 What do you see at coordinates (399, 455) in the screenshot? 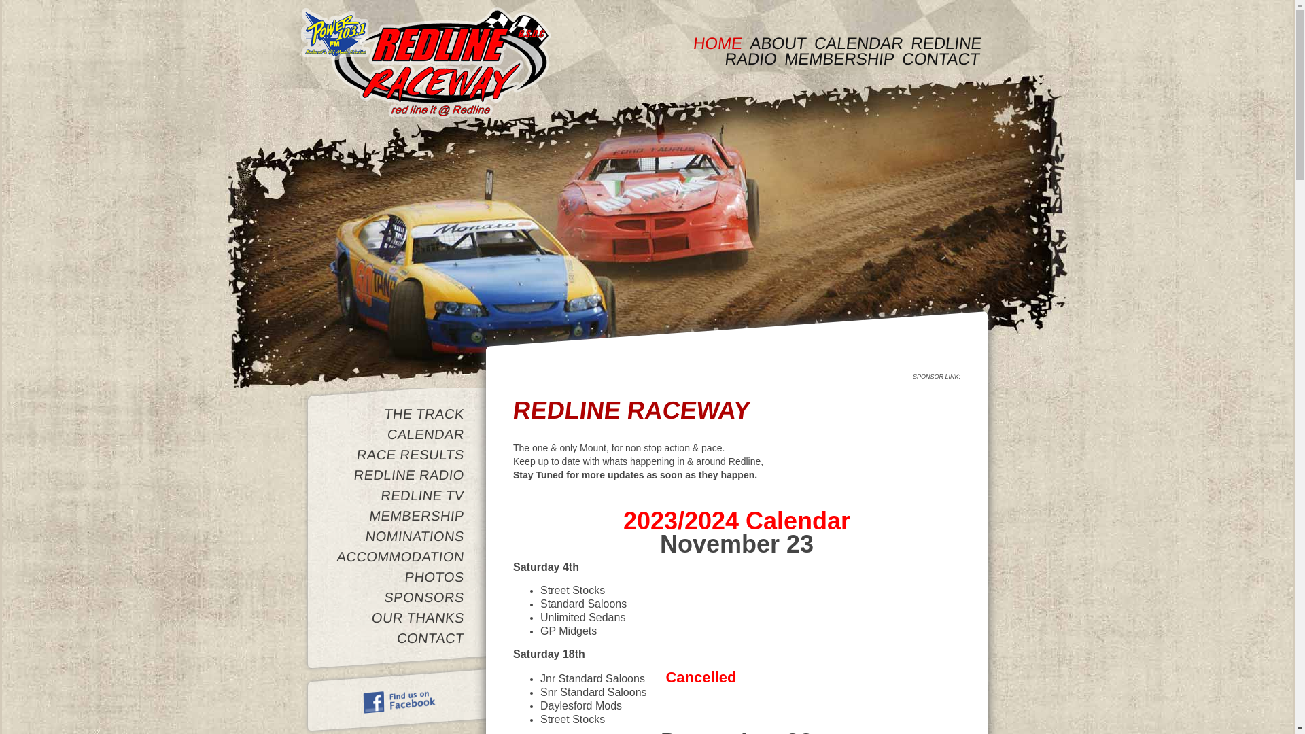
I see `RACE RESULTS` at bounding box center [399, 455].